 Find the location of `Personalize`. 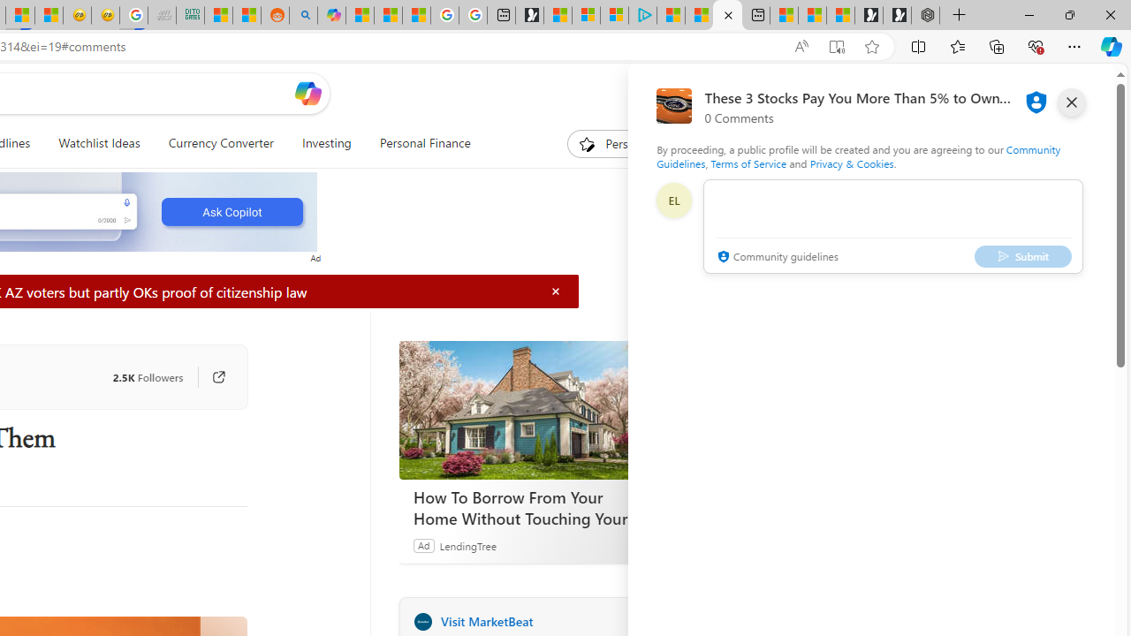

Personalize is located at coordinates (622, 143).